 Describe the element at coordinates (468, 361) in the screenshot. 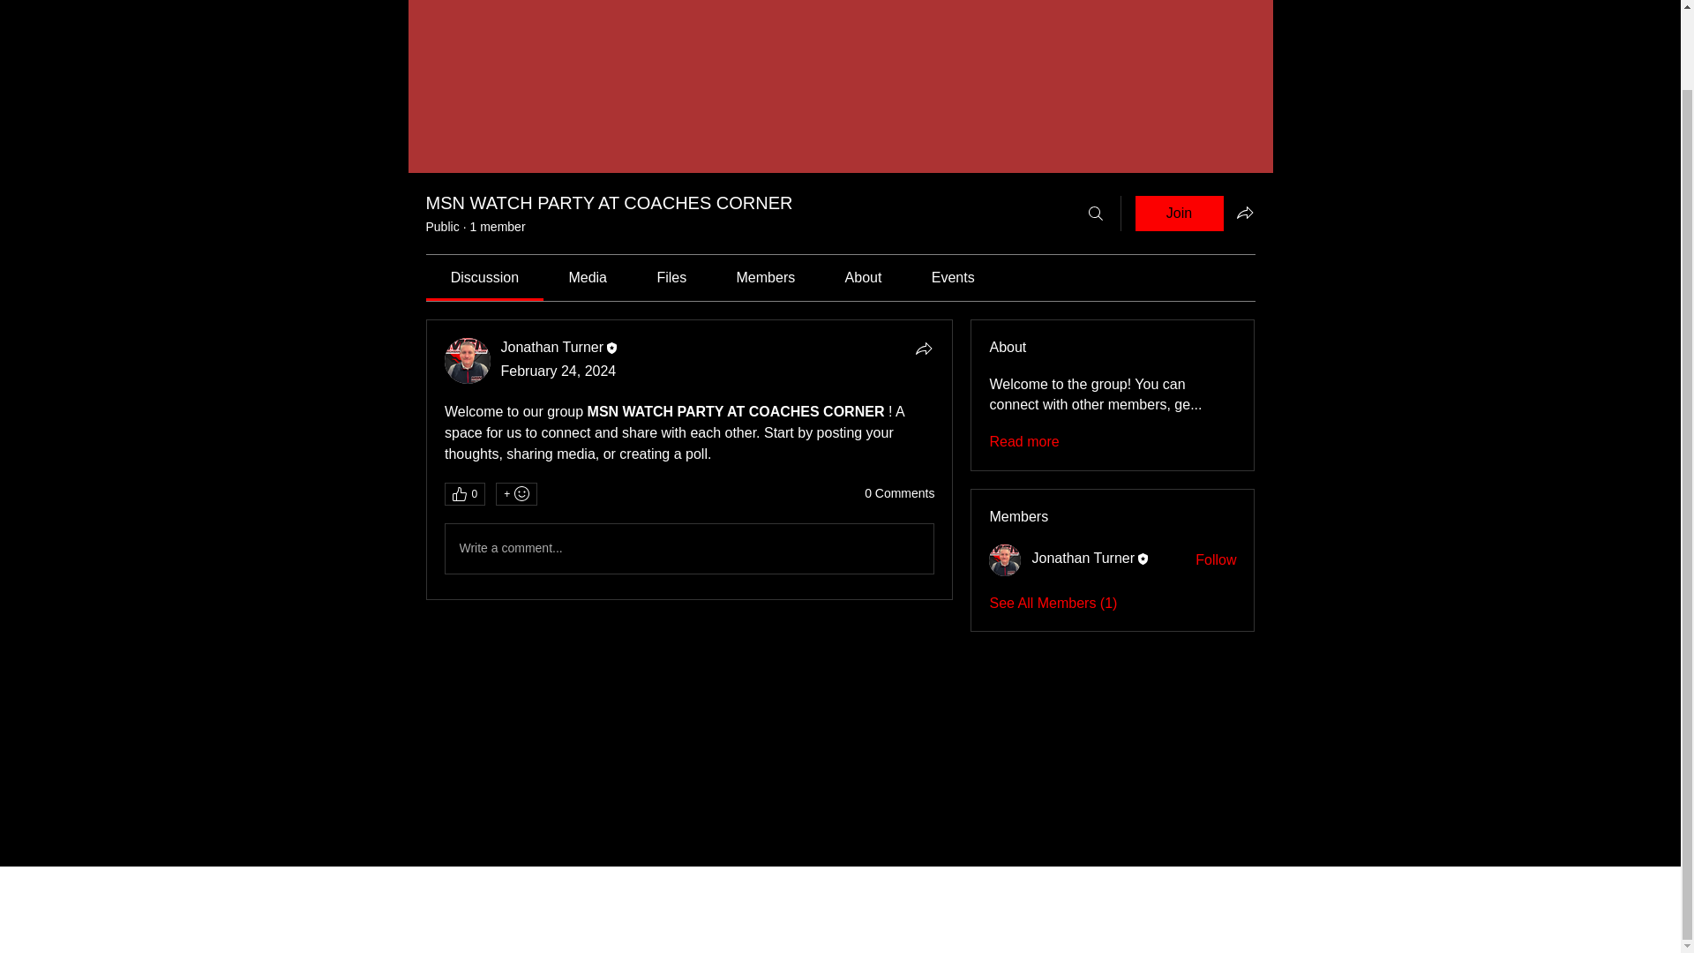

I see `Jonathan Turner` at that location.